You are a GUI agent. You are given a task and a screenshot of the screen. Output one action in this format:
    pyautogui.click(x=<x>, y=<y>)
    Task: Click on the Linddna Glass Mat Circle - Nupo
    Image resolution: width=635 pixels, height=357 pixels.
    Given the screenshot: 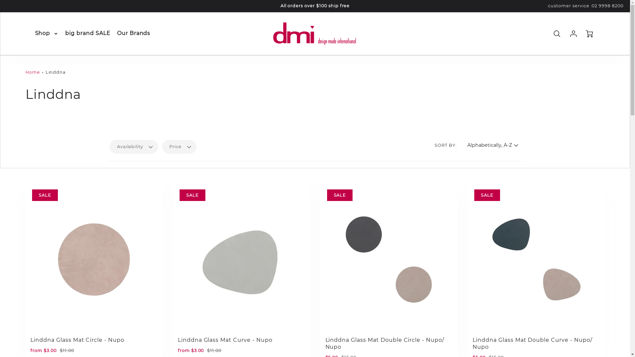 What is the action you would take?
    pyautogui.click(x=77, y=340)
    